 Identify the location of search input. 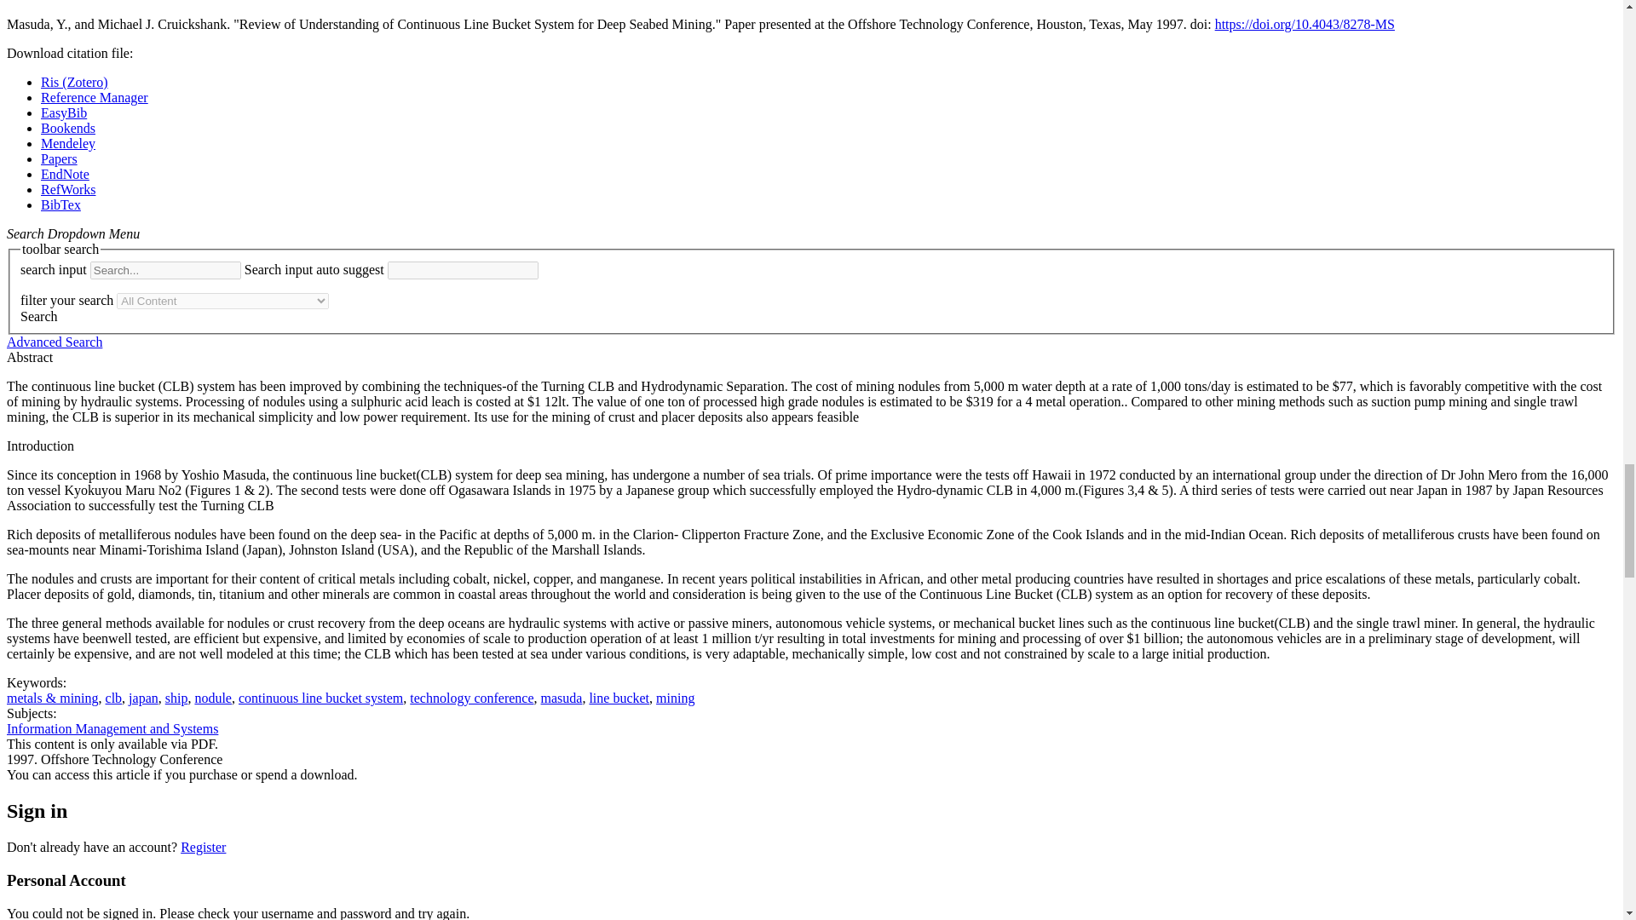
(165, 270).